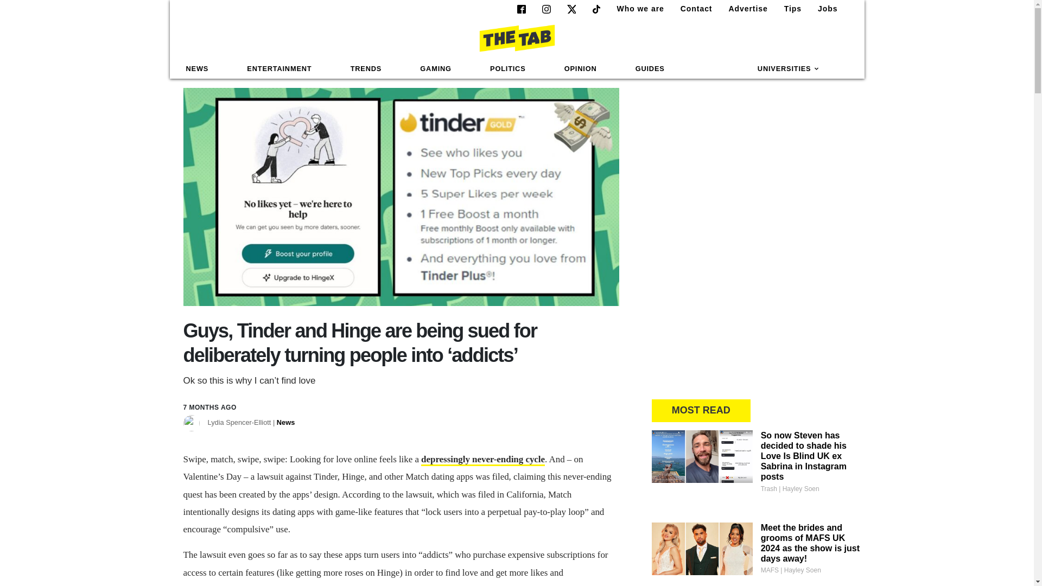 The image size is (1042, 586). I want to click on Advertise, so click(744, 9).